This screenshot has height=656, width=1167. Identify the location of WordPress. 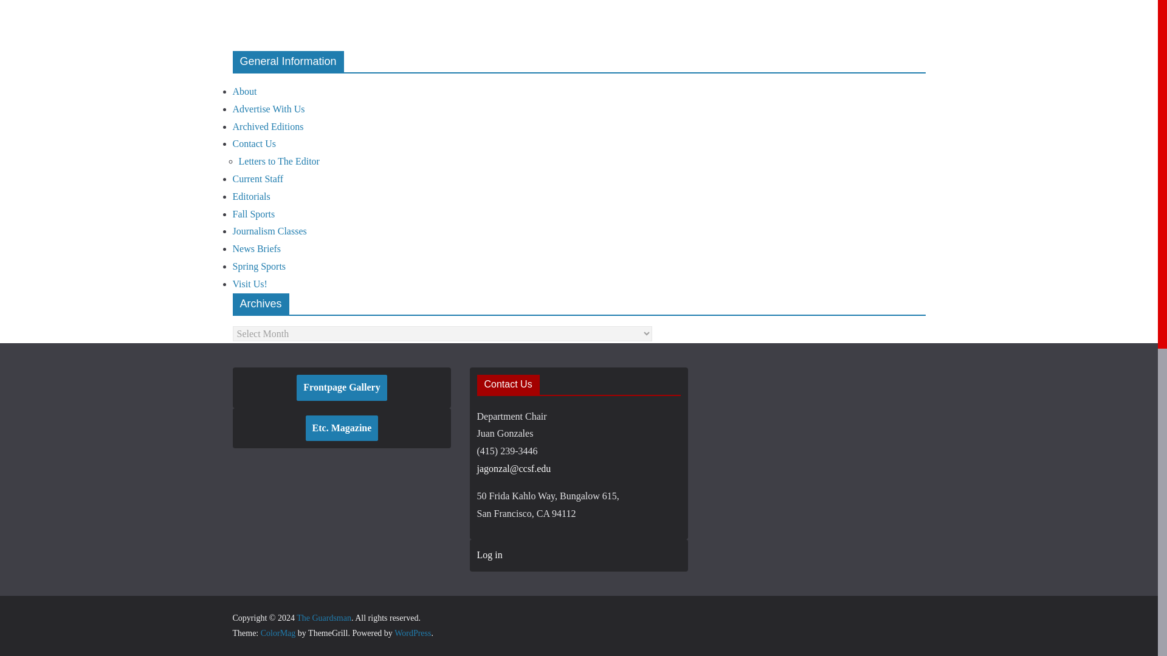
(412, 633).